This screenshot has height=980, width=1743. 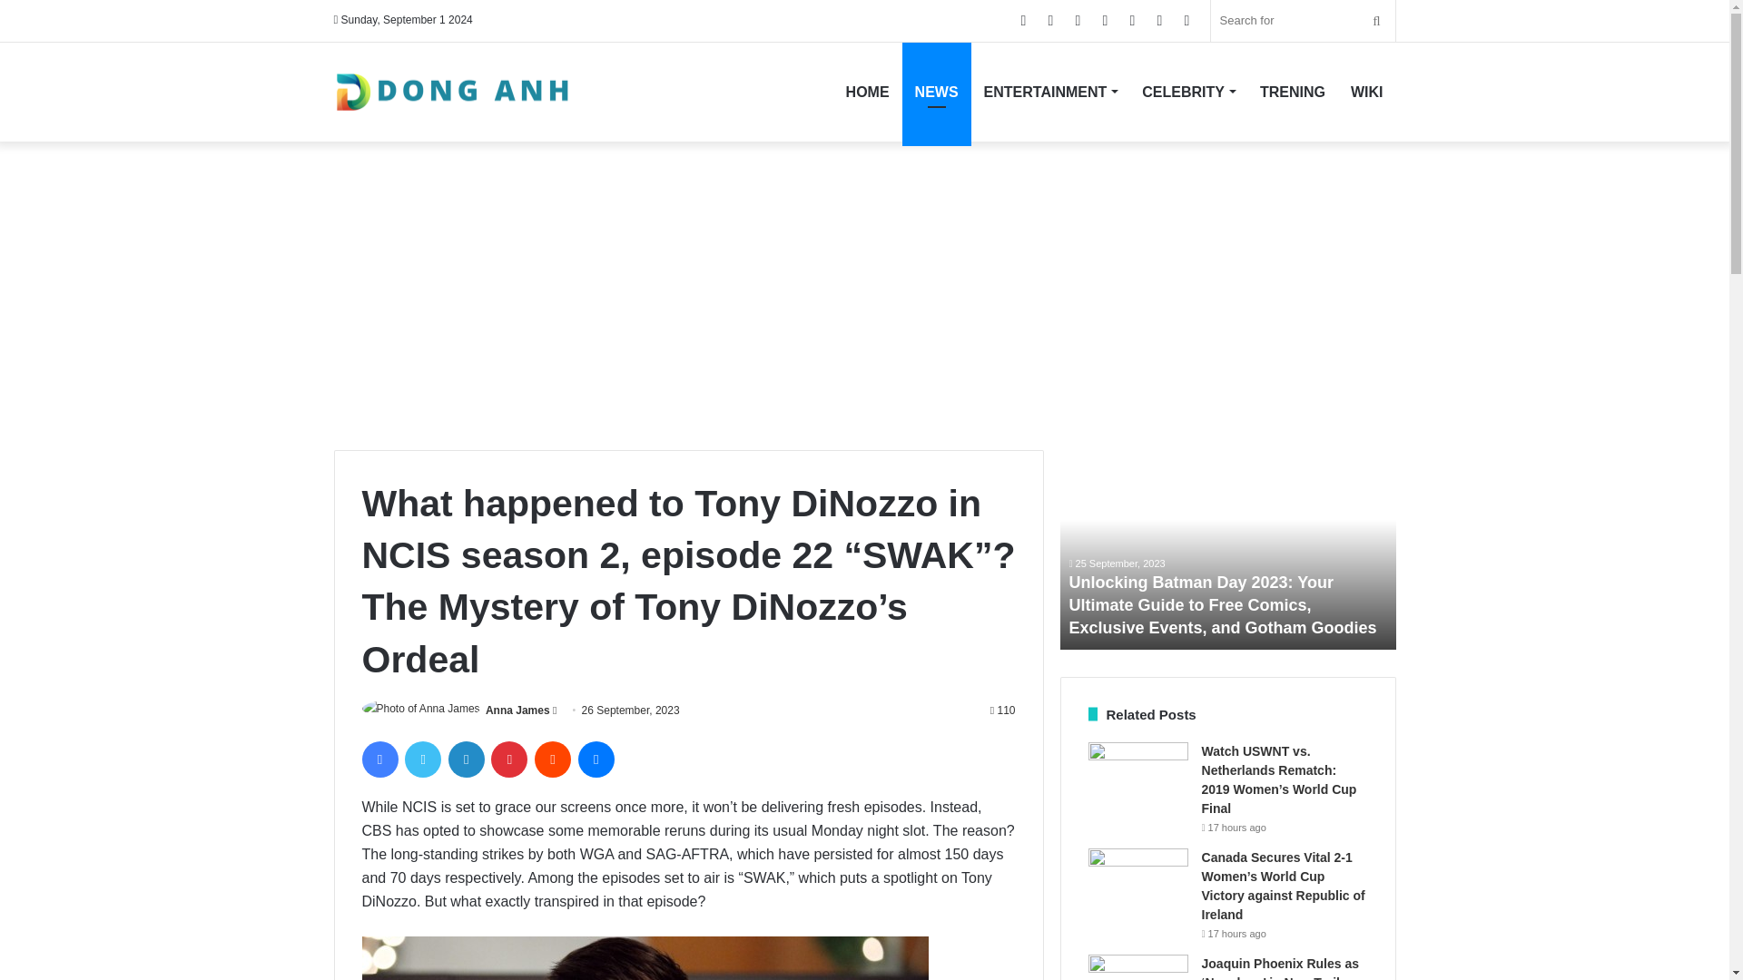 What do you see at coordinates (422, 759) in the screenshot?
I see `Twitter` at bounding box center [422, 759].